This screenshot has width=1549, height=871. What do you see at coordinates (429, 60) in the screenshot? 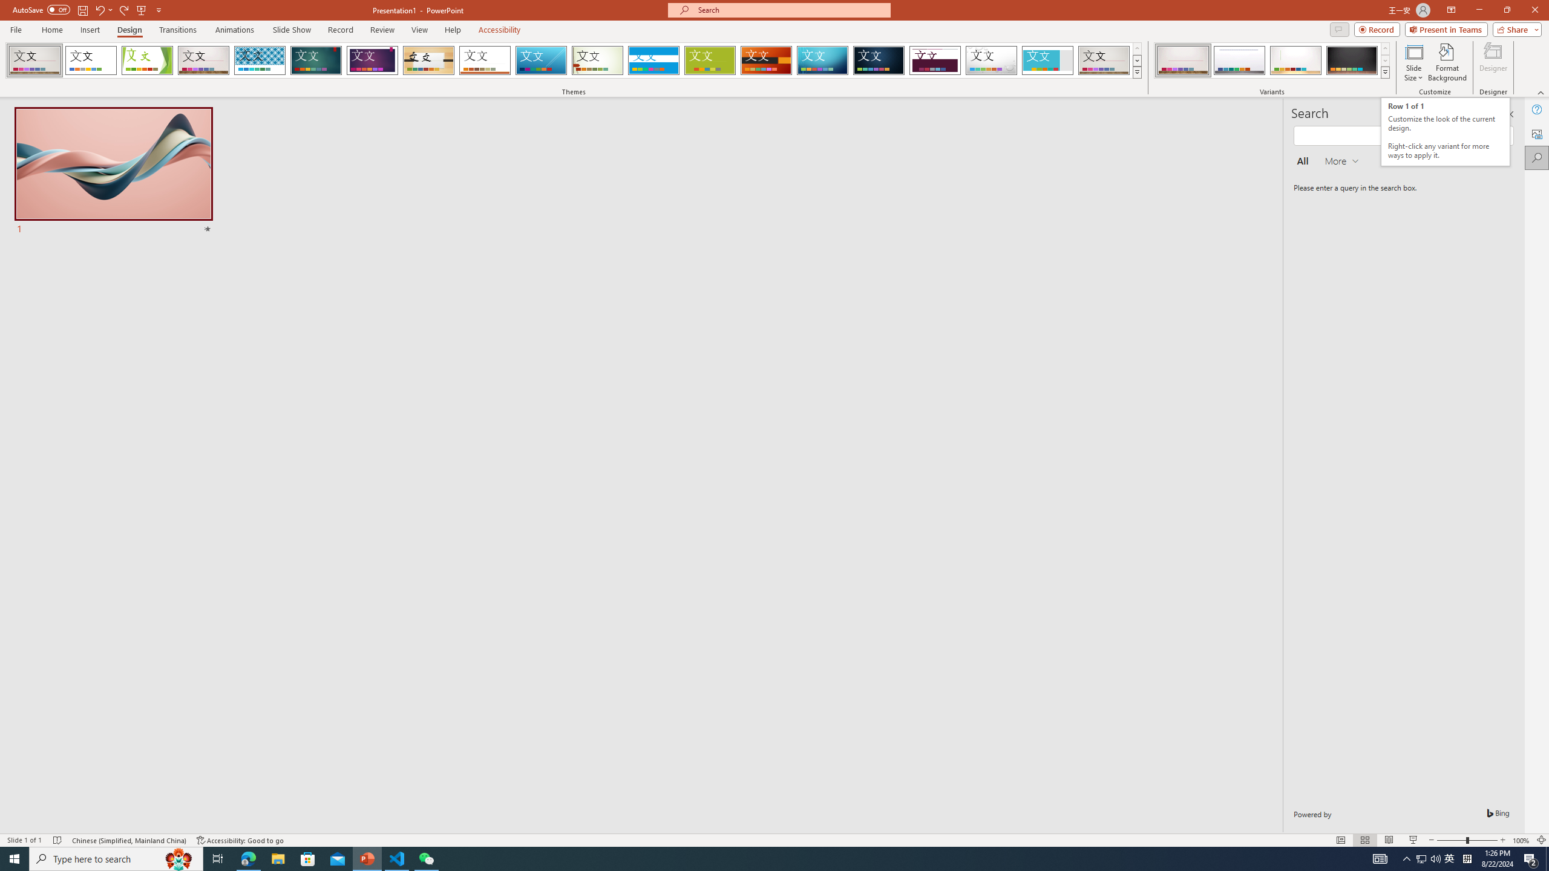
I see `Organic` at bounding box center [429, 60].